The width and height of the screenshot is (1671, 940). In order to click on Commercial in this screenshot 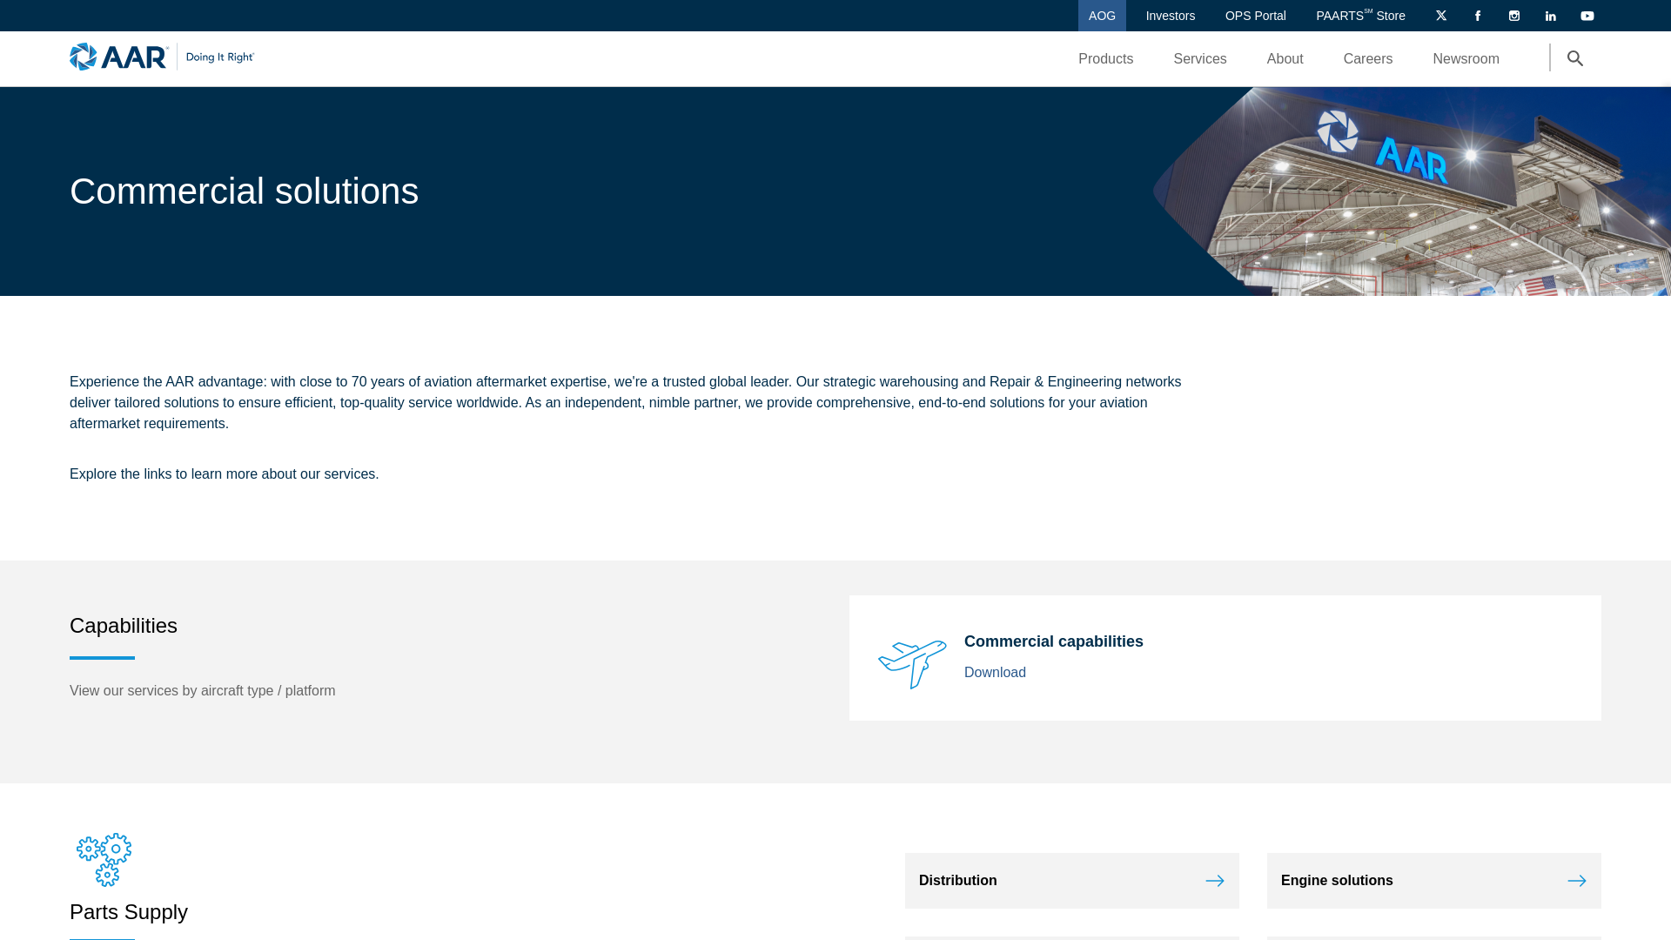, I will do `click(912, 658)`.